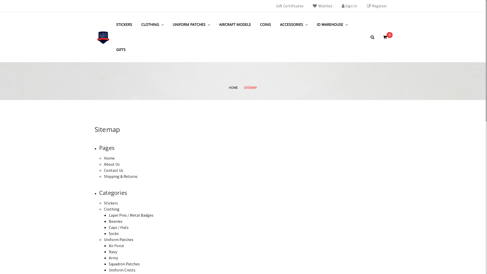 The image size is (487, 274). Describe the element at coordinates (121, 176) in the screenshot. I see `Shipping & Returns` at that location.